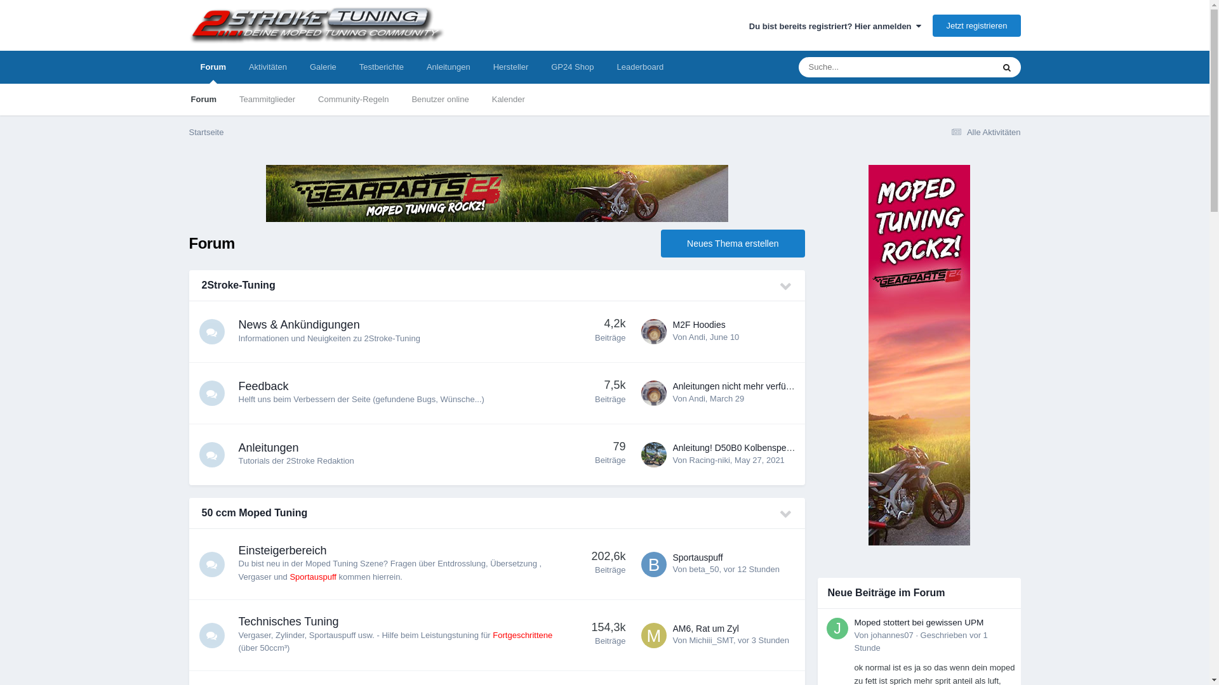 This screenshot has height=685, width=1219. Describe the element at coordinates (706, 629) in the screenshot. I see `AM6, Rat um Zyl` at that location.